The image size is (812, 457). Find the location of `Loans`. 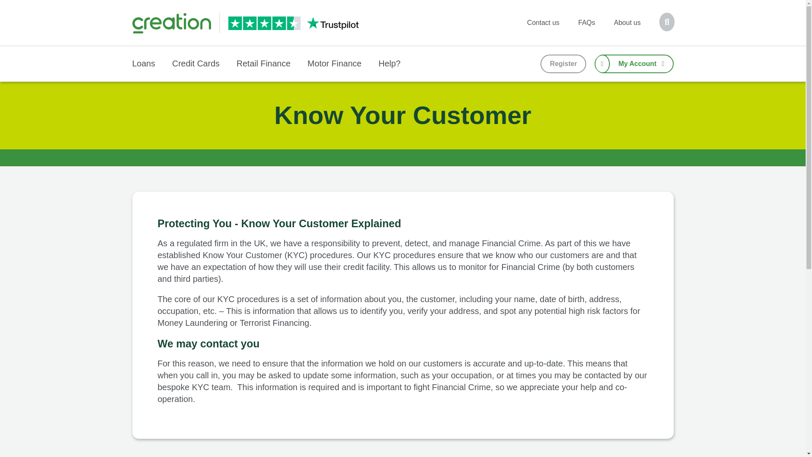

Loans is located at coordinates (143, 63).